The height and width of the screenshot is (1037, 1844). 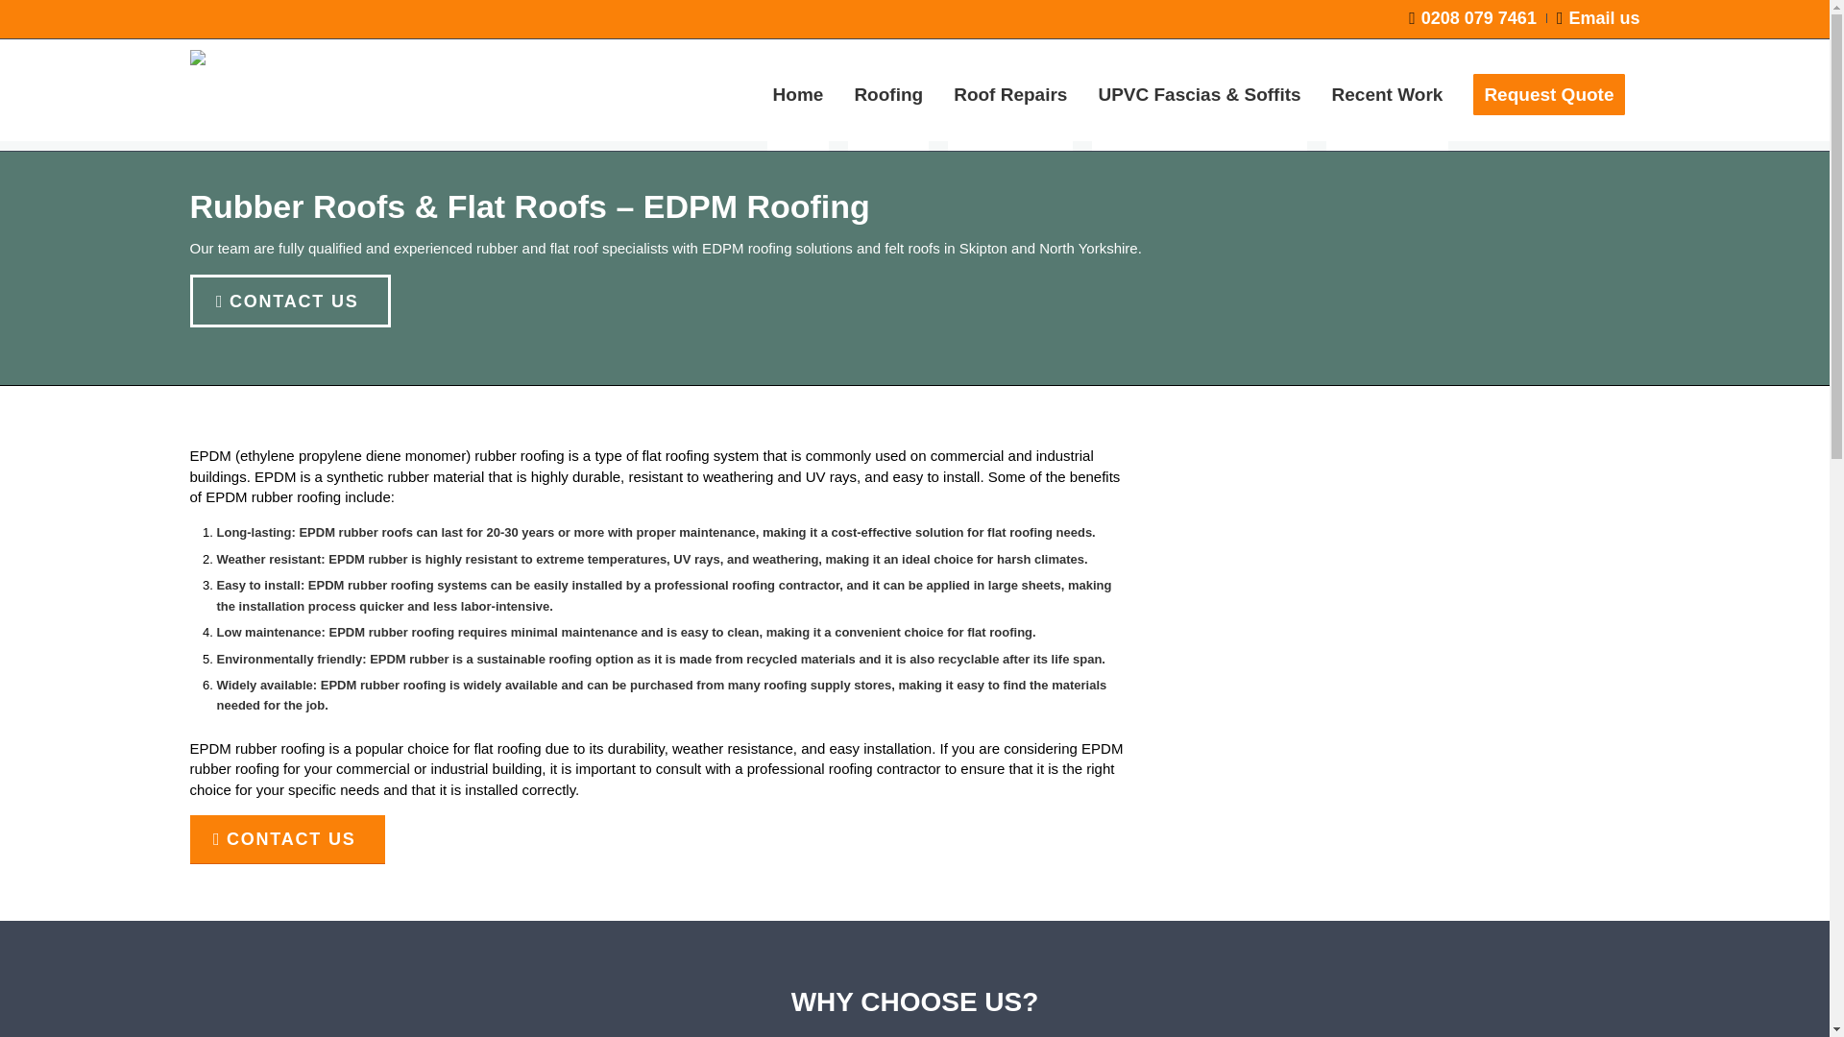 What do you see at coordinates (1548, 94) in the screenshot?
I see `Request Quote` at bounding box center [1548, 94].